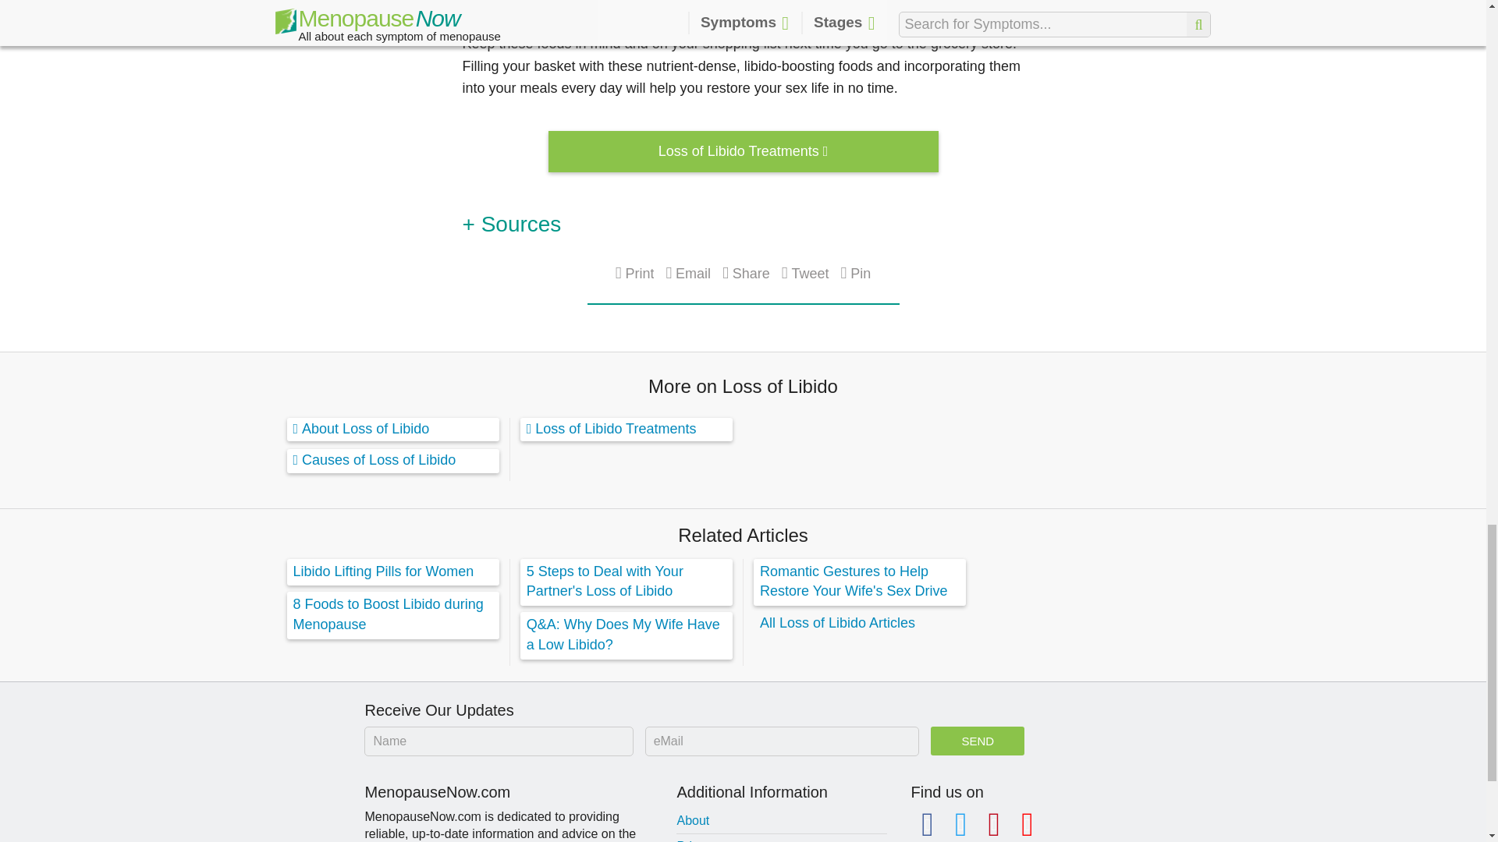 This screenshot has height=842, width=1498. I want to click on Share on Pinterest, so click(856, 273).